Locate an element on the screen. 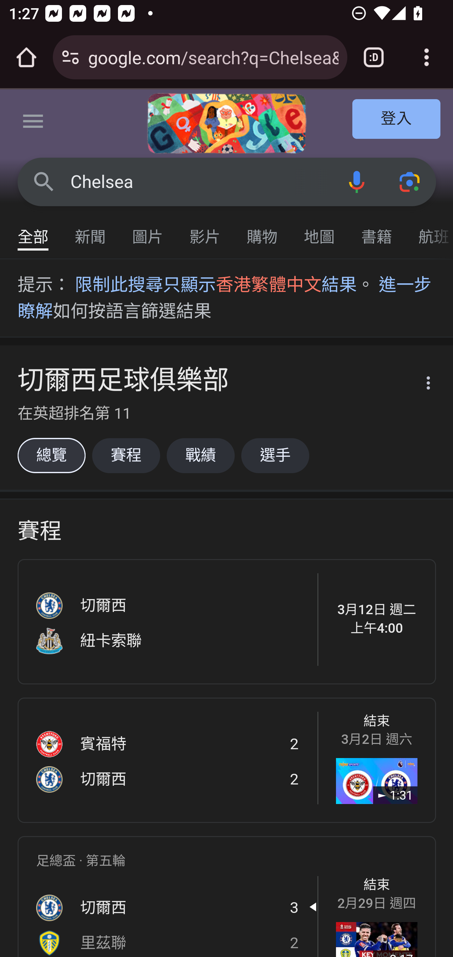 The image size is (453, 957). 更多選項 is located at coordinates (421, 385).